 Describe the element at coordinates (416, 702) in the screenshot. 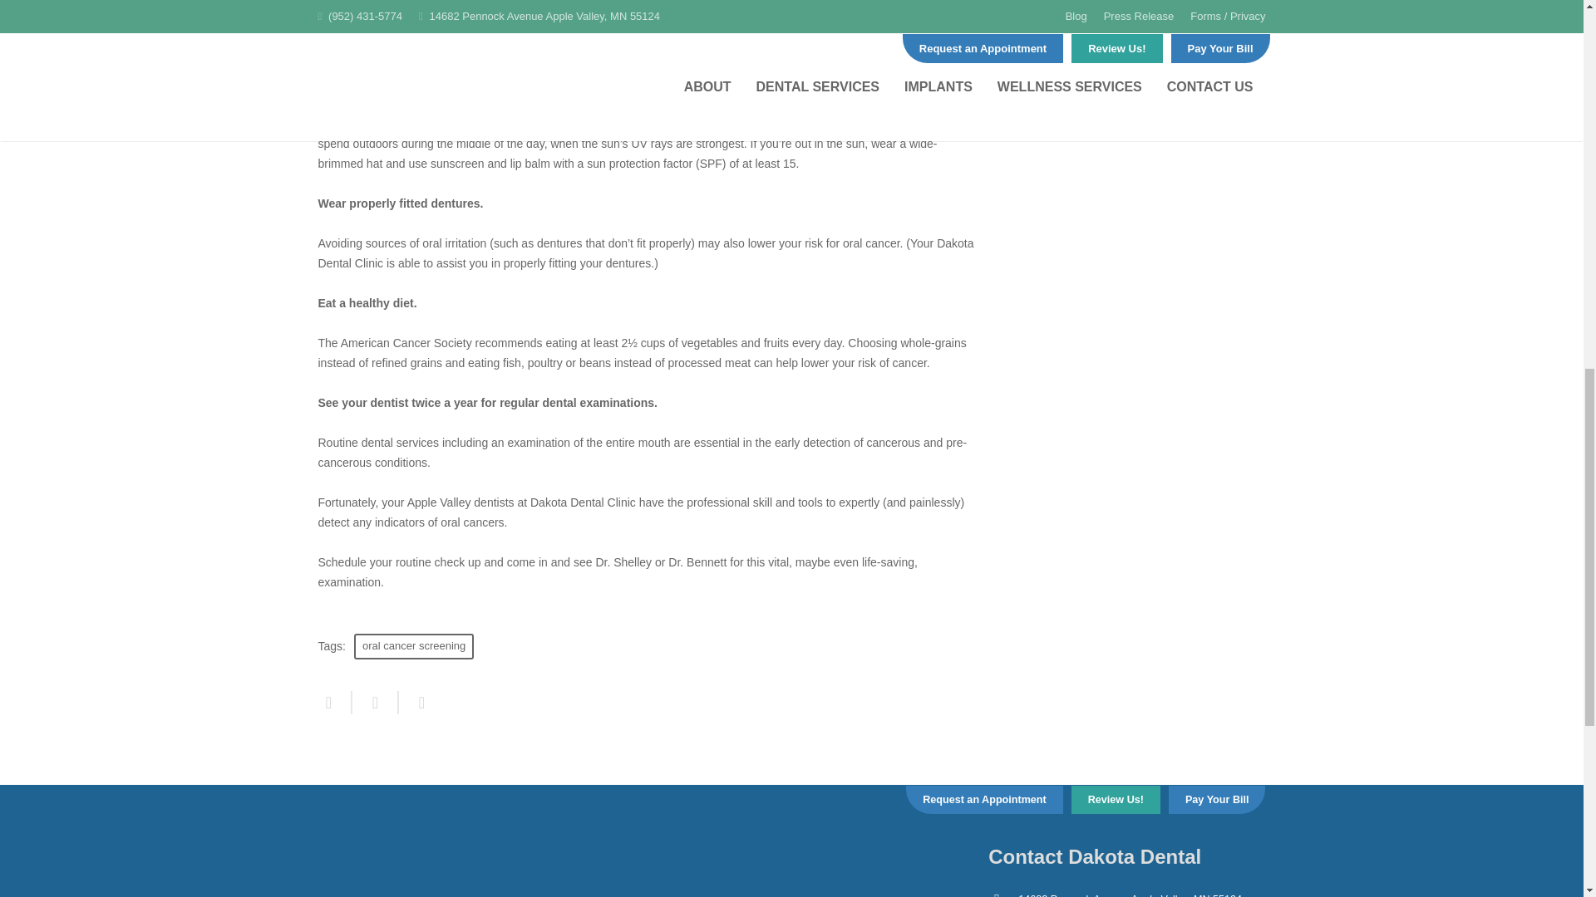

I see `Pin this` at that location.